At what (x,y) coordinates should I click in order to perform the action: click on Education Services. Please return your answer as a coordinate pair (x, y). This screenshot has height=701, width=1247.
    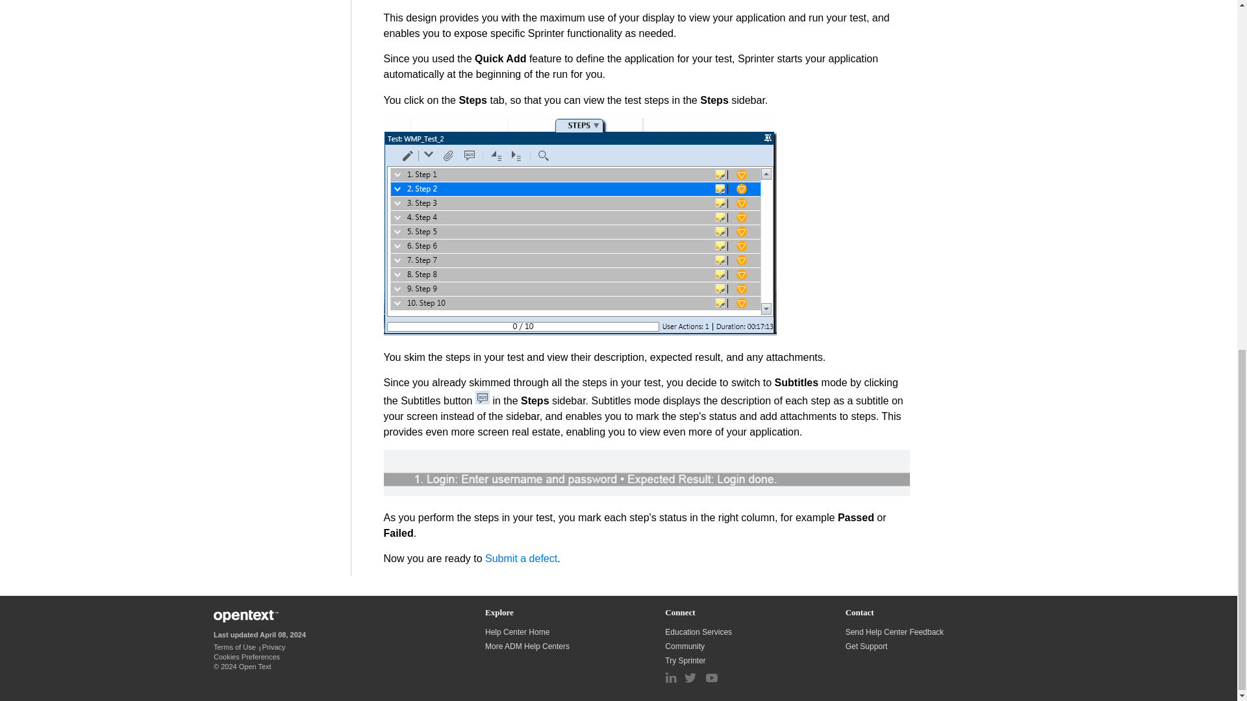
    Looking at the image, I should click on (699, 632).